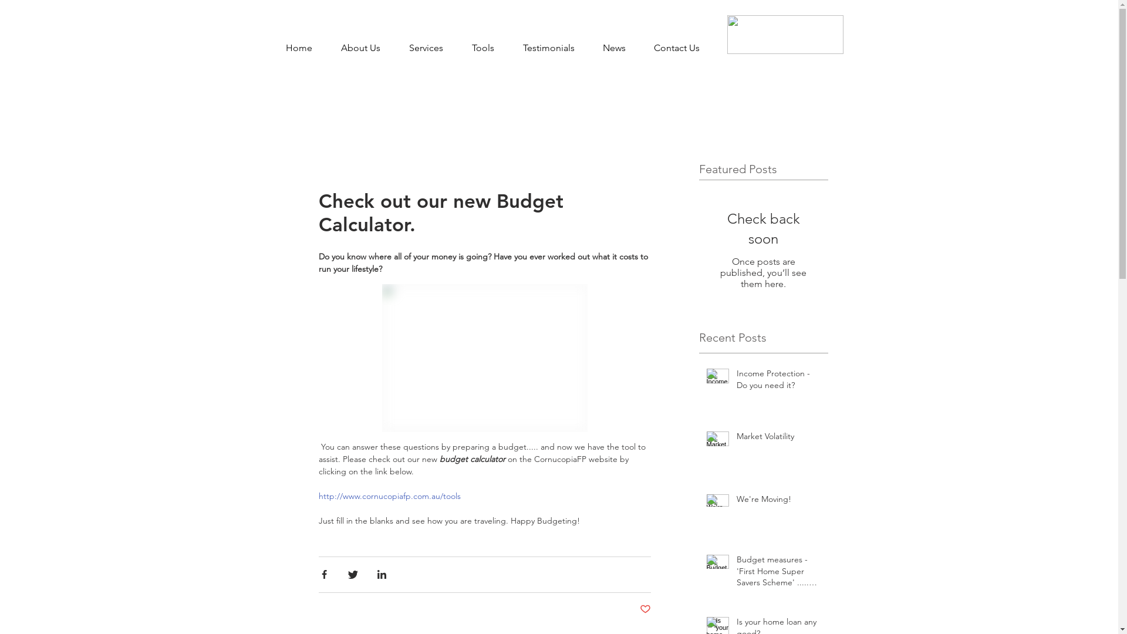 This screenshot has width=1127, height=634. What do you see at coordinates (614, 48) in the screenshot?
I see `News` at bounding box center [614, 48].